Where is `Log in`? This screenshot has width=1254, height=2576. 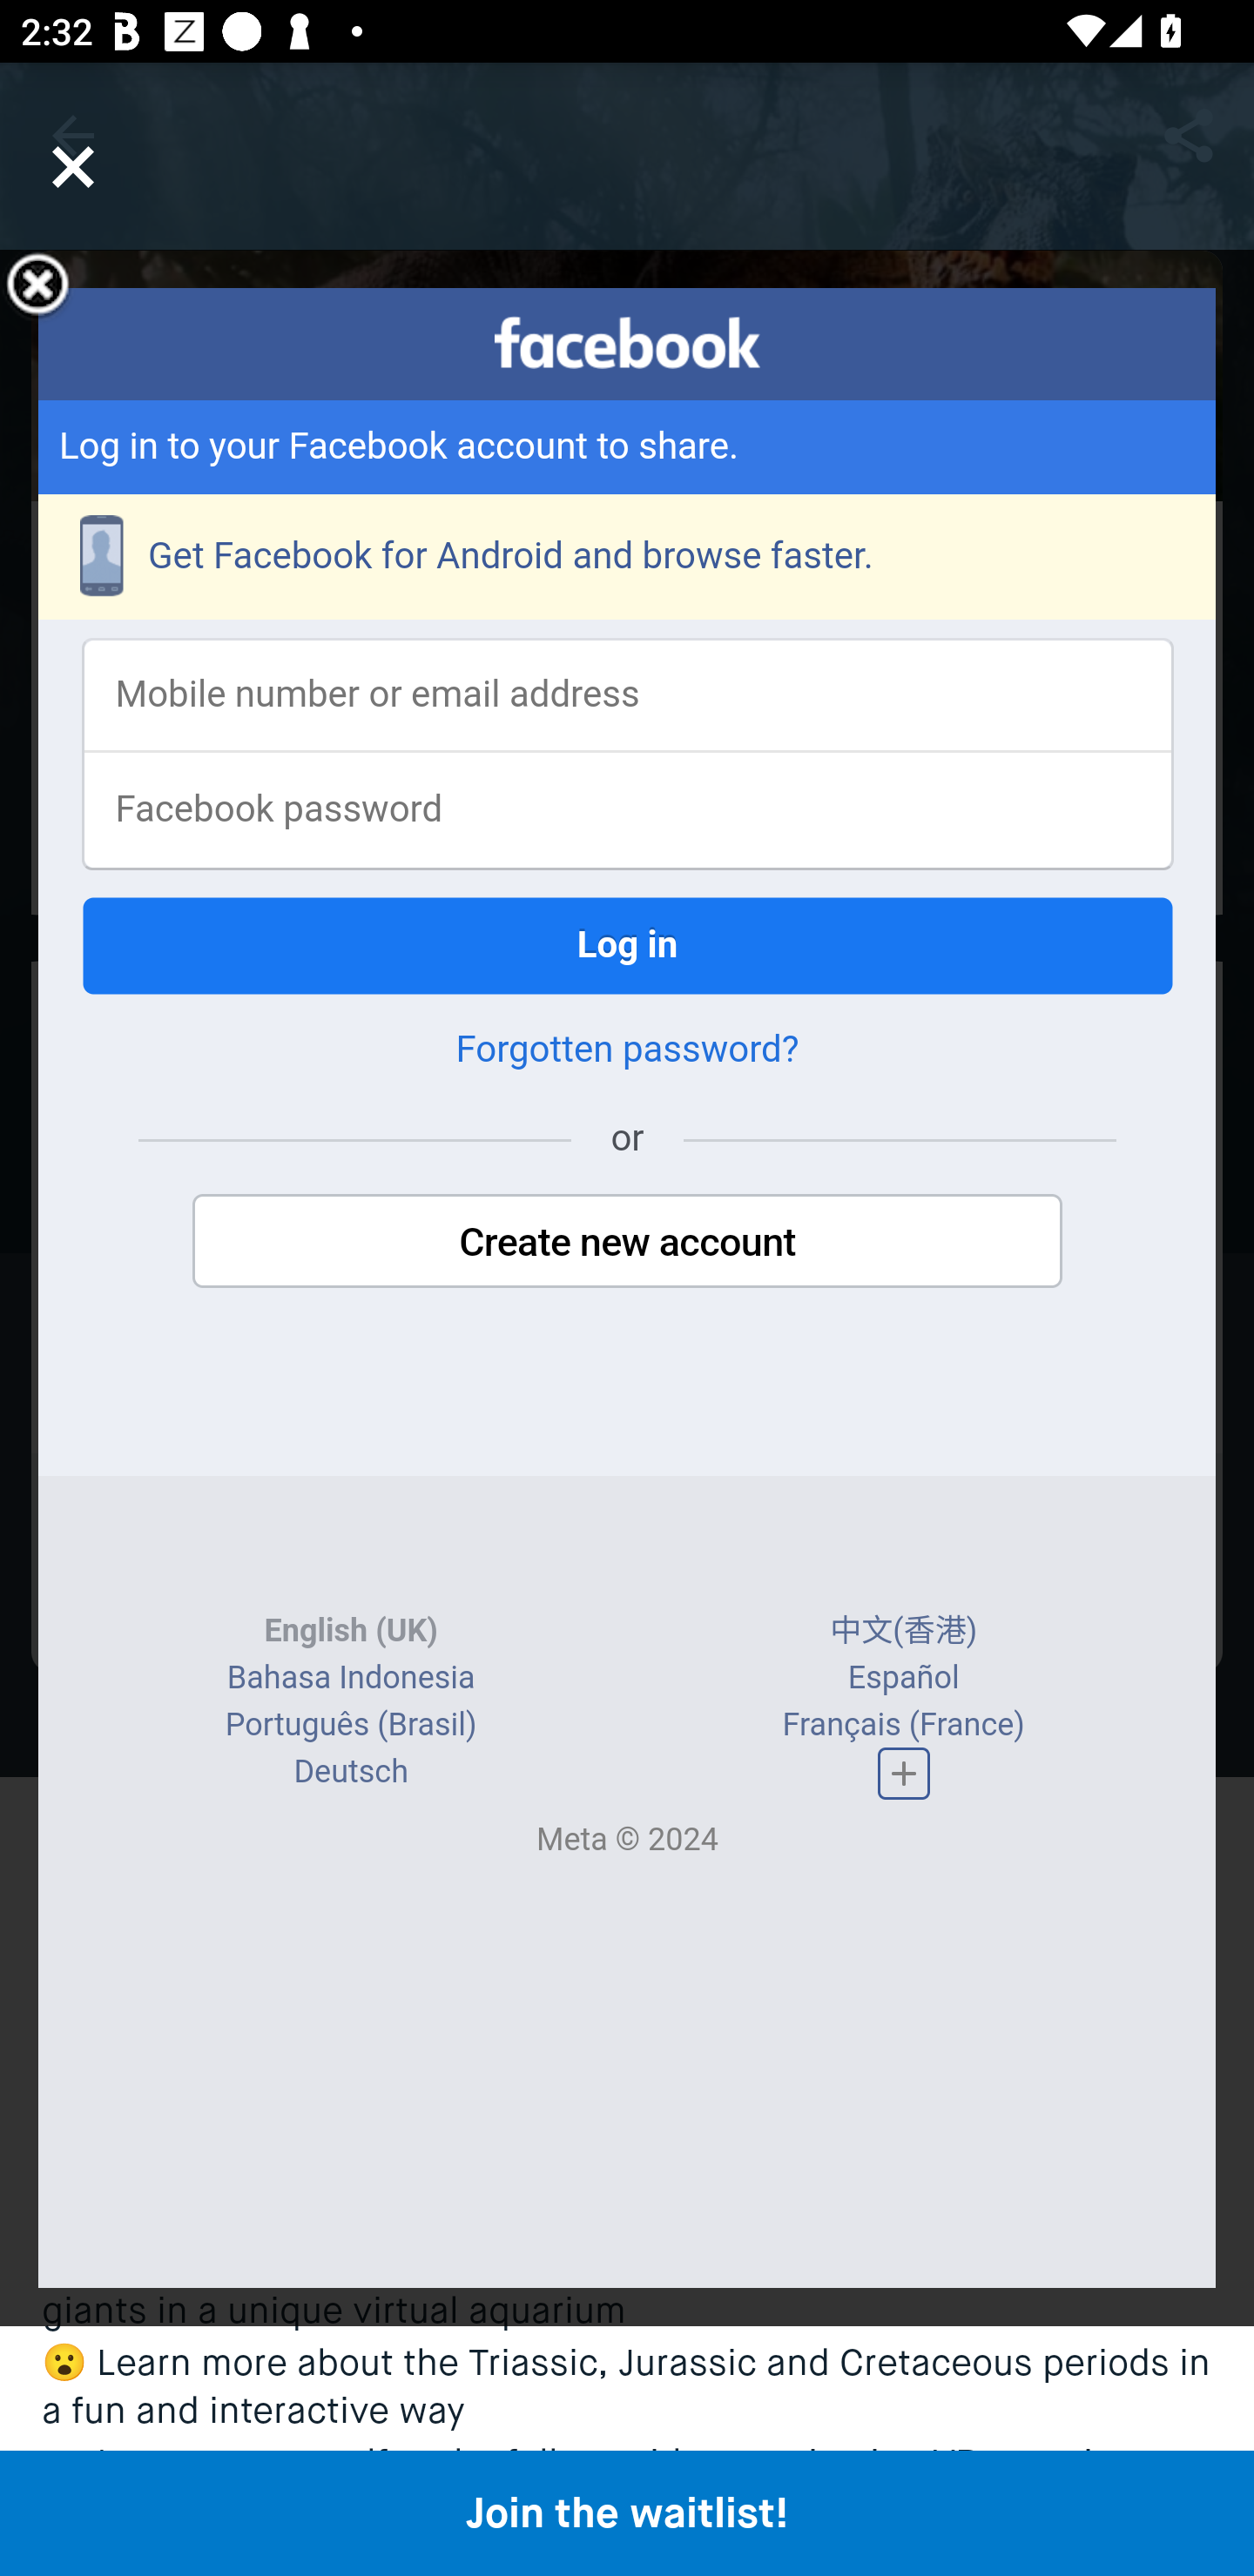 Log in is located at coordinates (627, 945).